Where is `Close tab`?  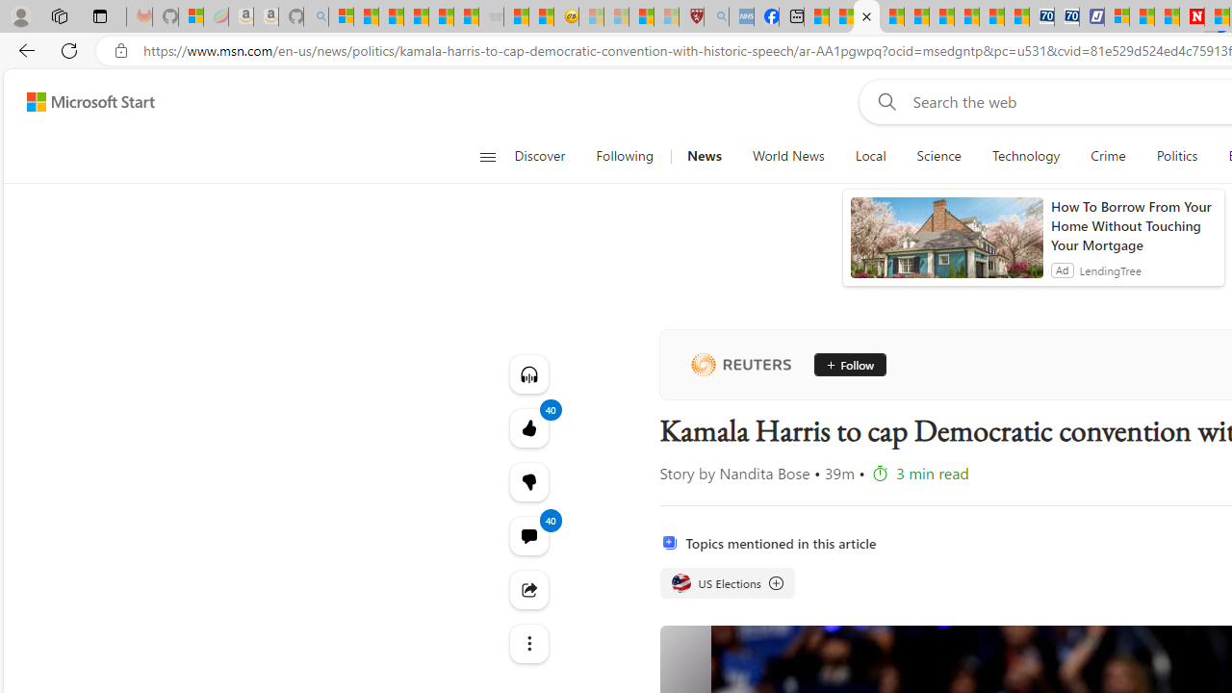
Close tab is located at coordinates (866, 15).